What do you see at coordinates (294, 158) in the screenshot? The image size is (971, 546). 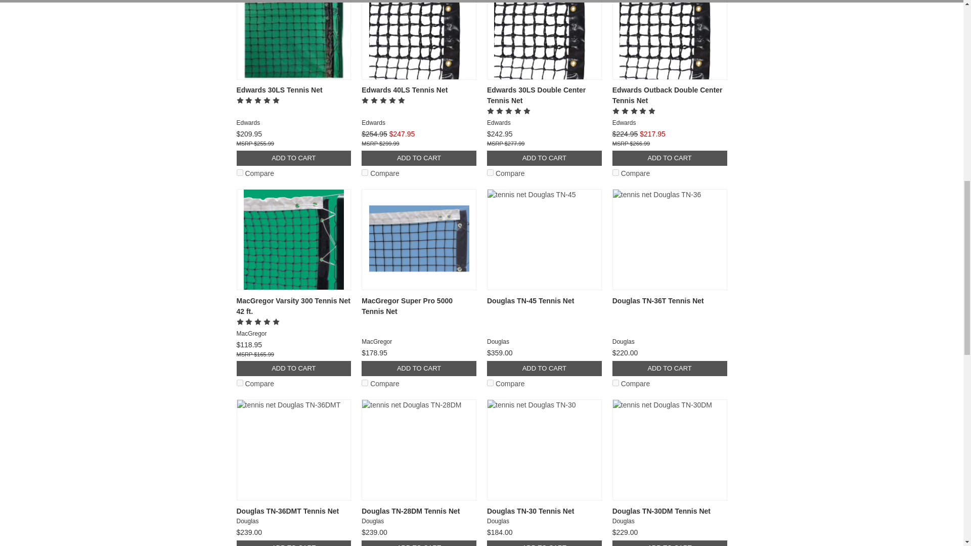 I see `ADD TO CART` at bounding box center [294, 158].